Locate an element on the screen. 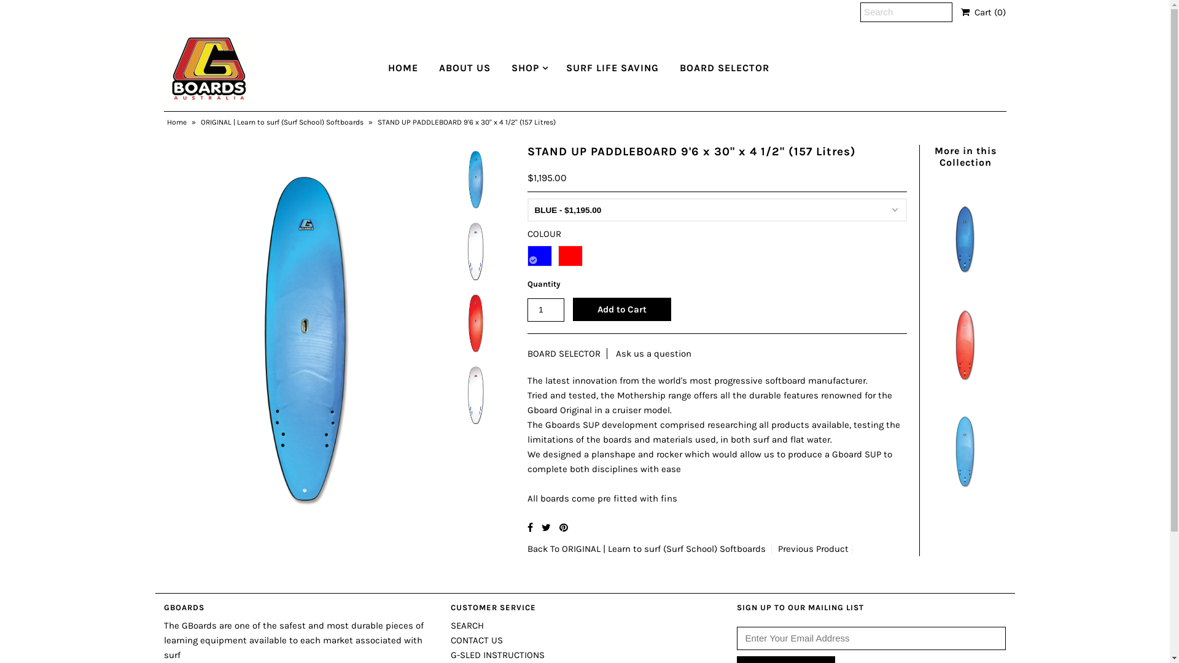  Add to Cart is located at coordinates (622, 309).